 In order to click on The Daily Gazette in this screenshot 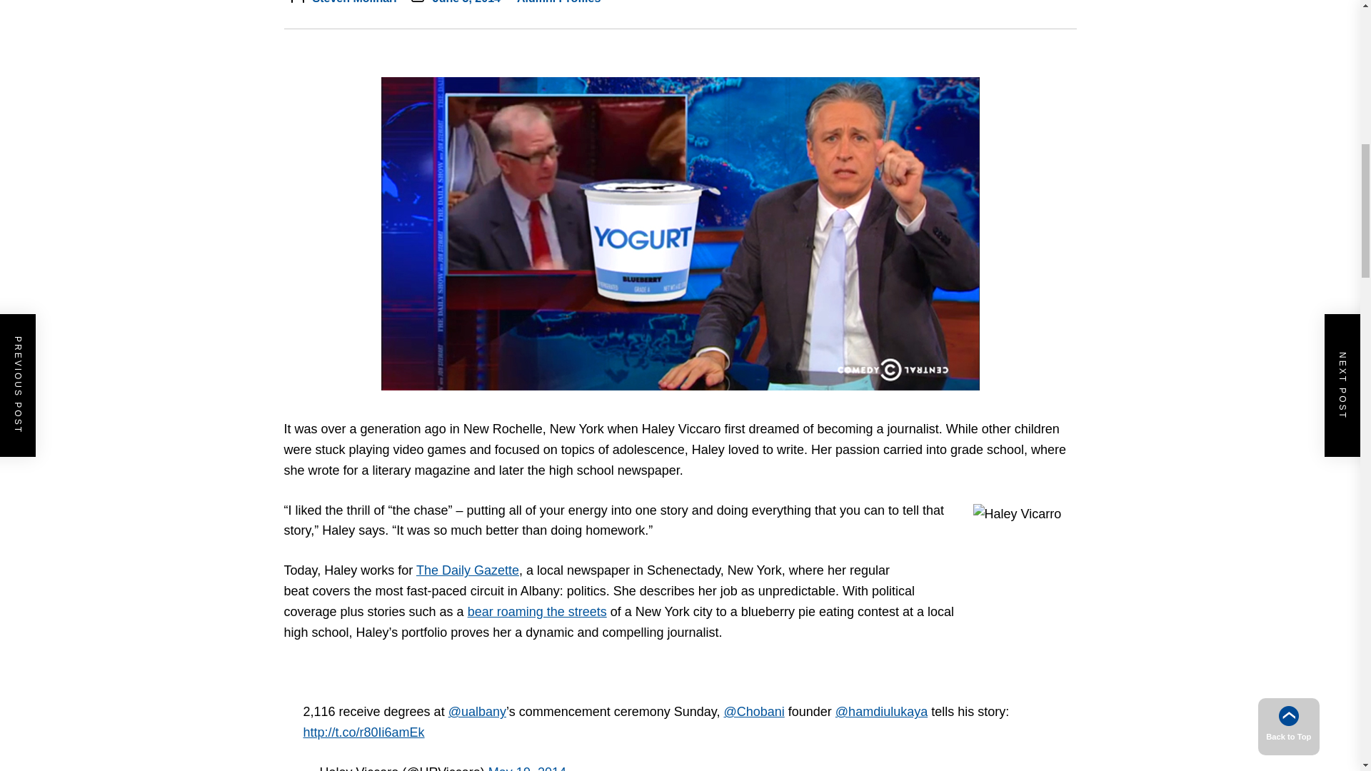, I will do `click(468, 570)`.